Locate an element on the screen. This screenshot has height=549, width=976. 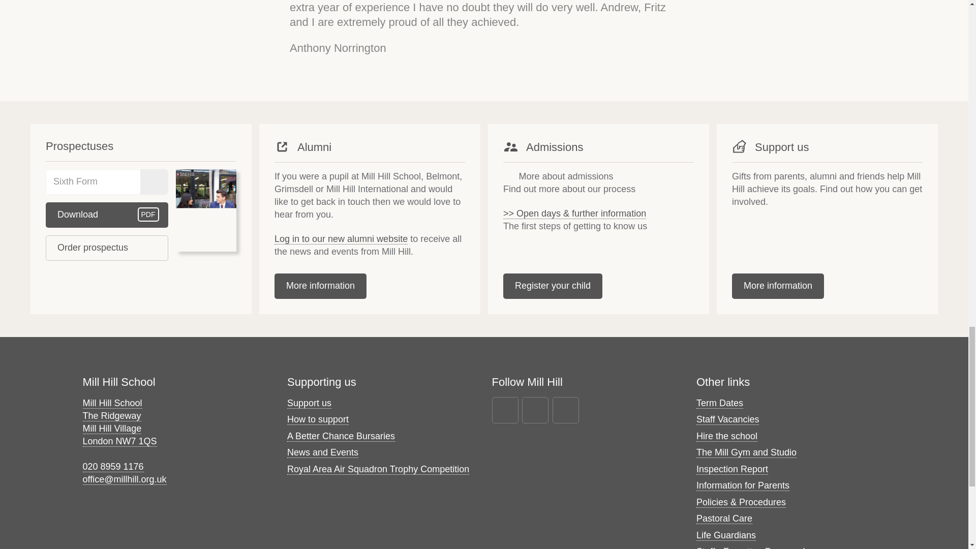
Log in to our new alumni website is located at coordinates (107, 215).